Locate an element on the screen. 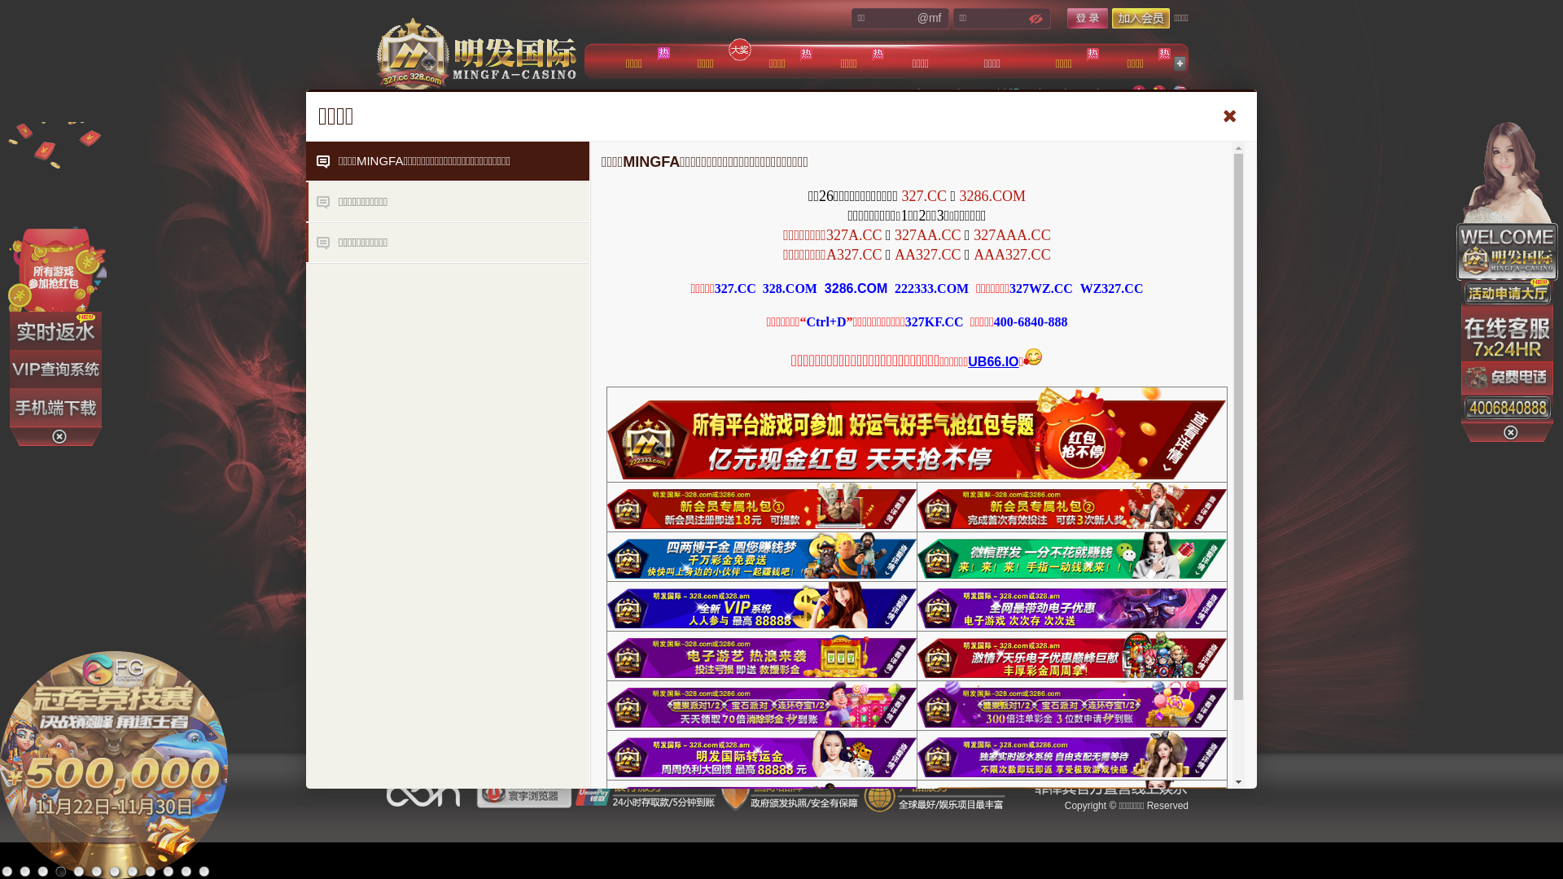  UB66.IO is located at coordinates (993, 361).